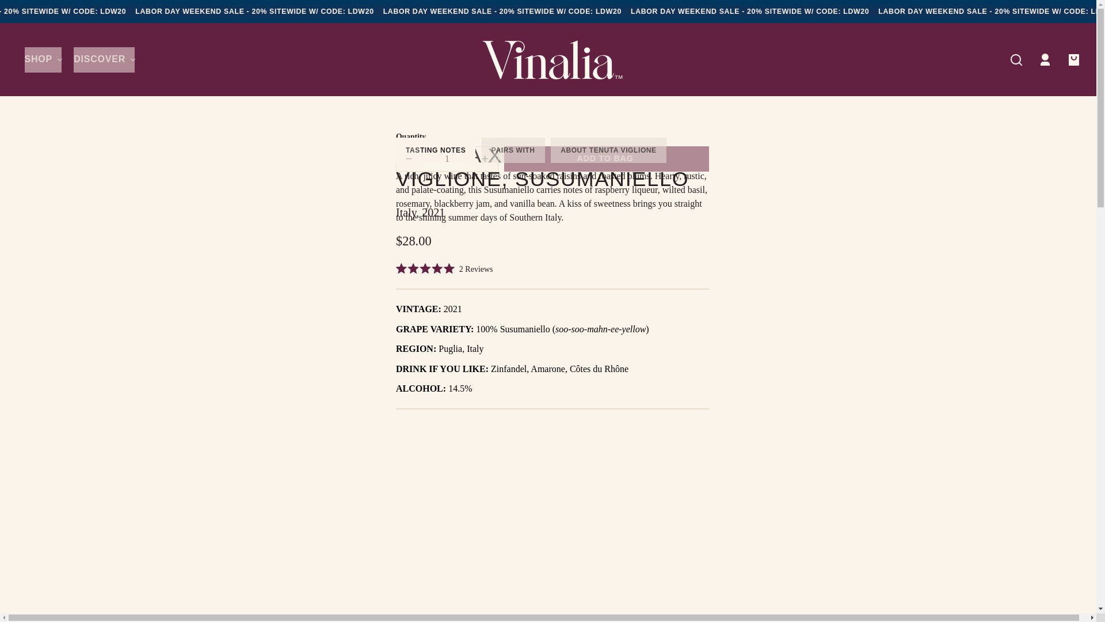  I want to click on SKIP TO CONTENT, so click(20, 13).